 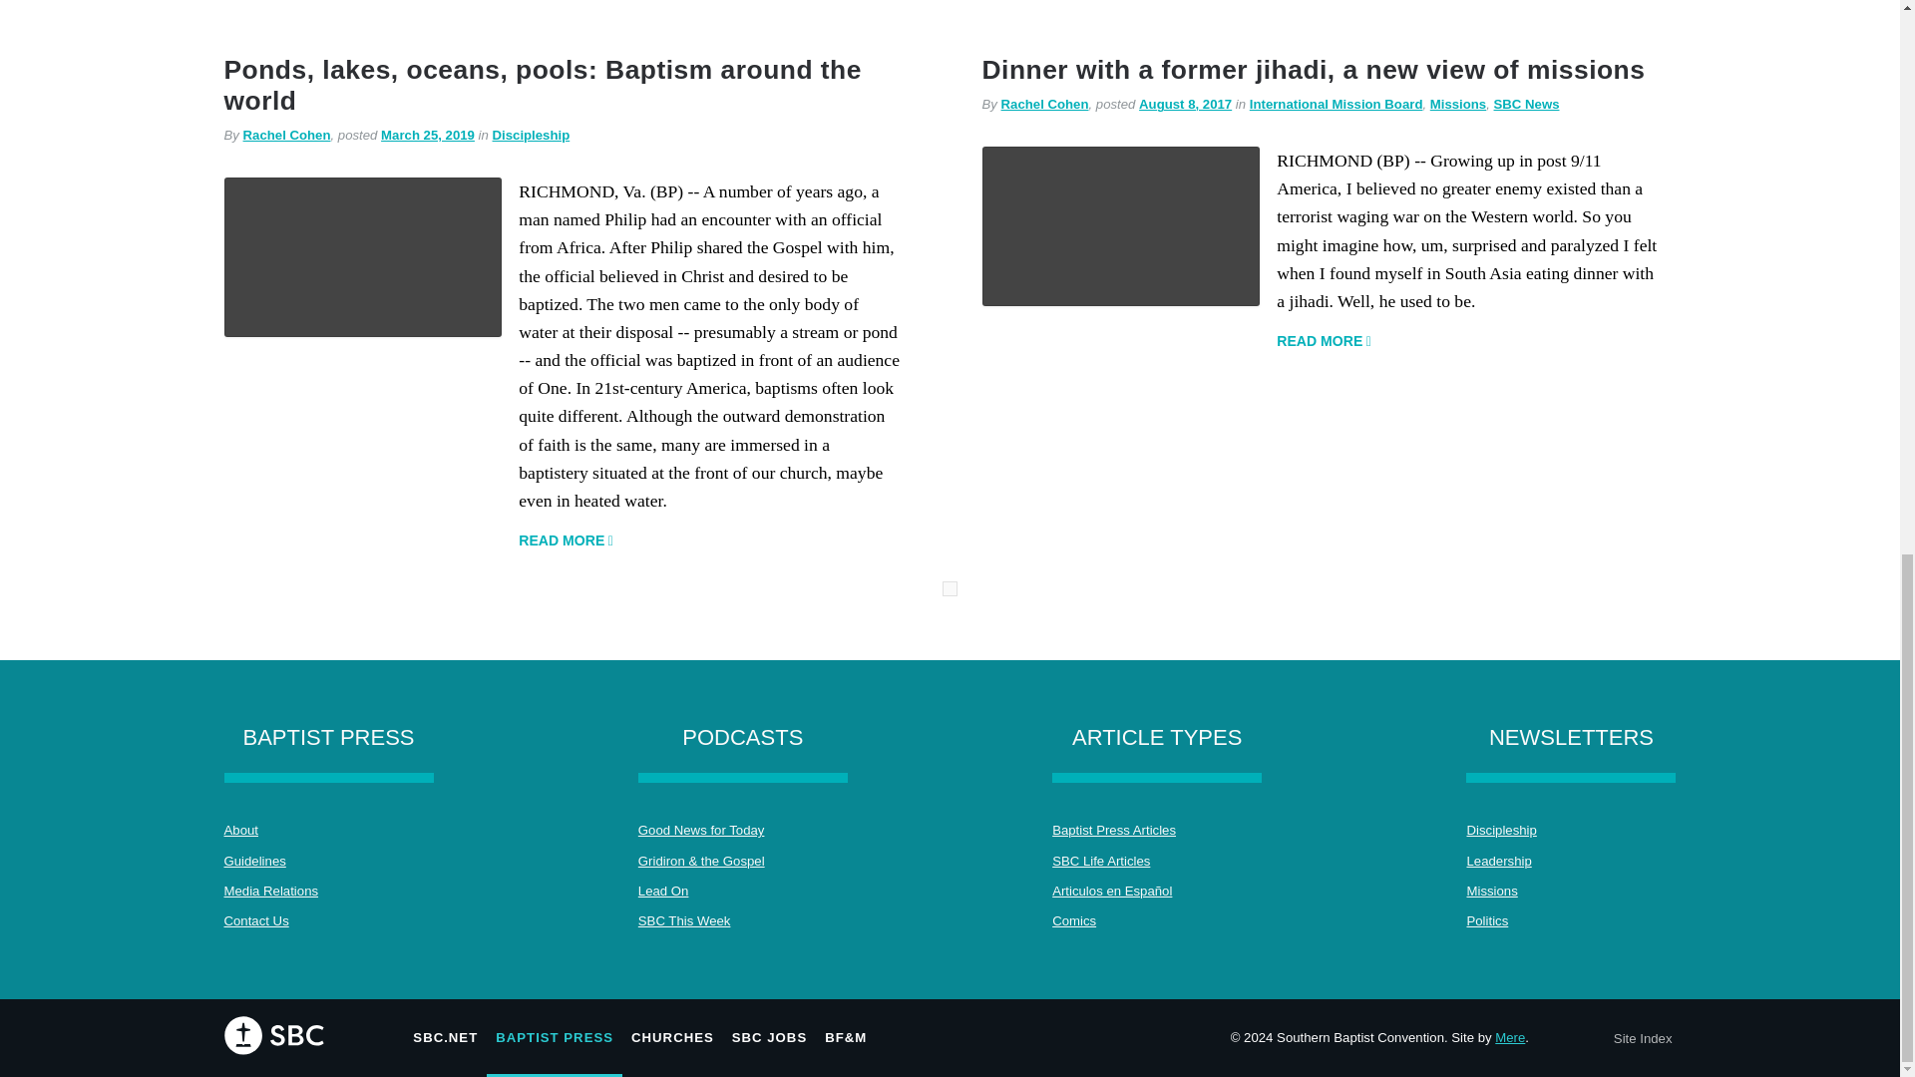 I want to click on Rachel Cohen, so click(x=1045, y=104).